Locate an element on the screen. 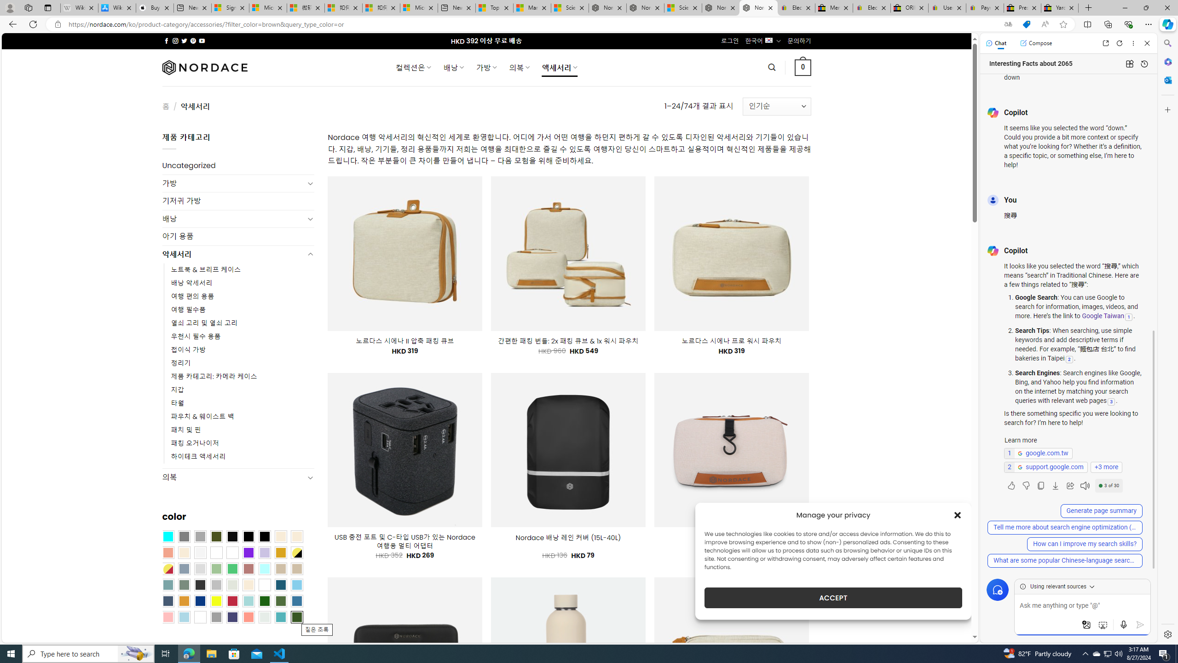 The height and width of the screenshot is (663, 1178). Class: cmplz-close is located at coordinates (958, 515).